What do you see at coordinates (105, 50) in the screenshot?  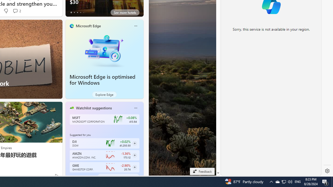 I see `Microsoft Edge is optimised for Windows` at bounding box center [105, 50].